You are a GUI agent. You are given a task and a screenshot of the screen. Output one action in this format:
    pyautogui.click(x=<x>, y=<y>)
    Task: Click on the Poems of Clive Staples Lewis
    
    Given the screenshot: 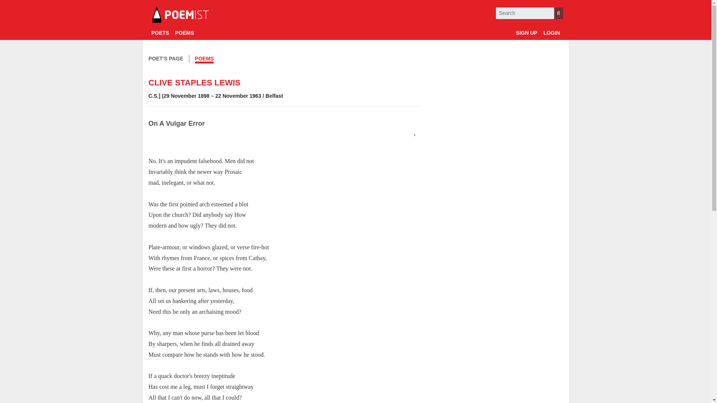 What is the action you would take?
    pyautogui.click(x=204, y=59)
    